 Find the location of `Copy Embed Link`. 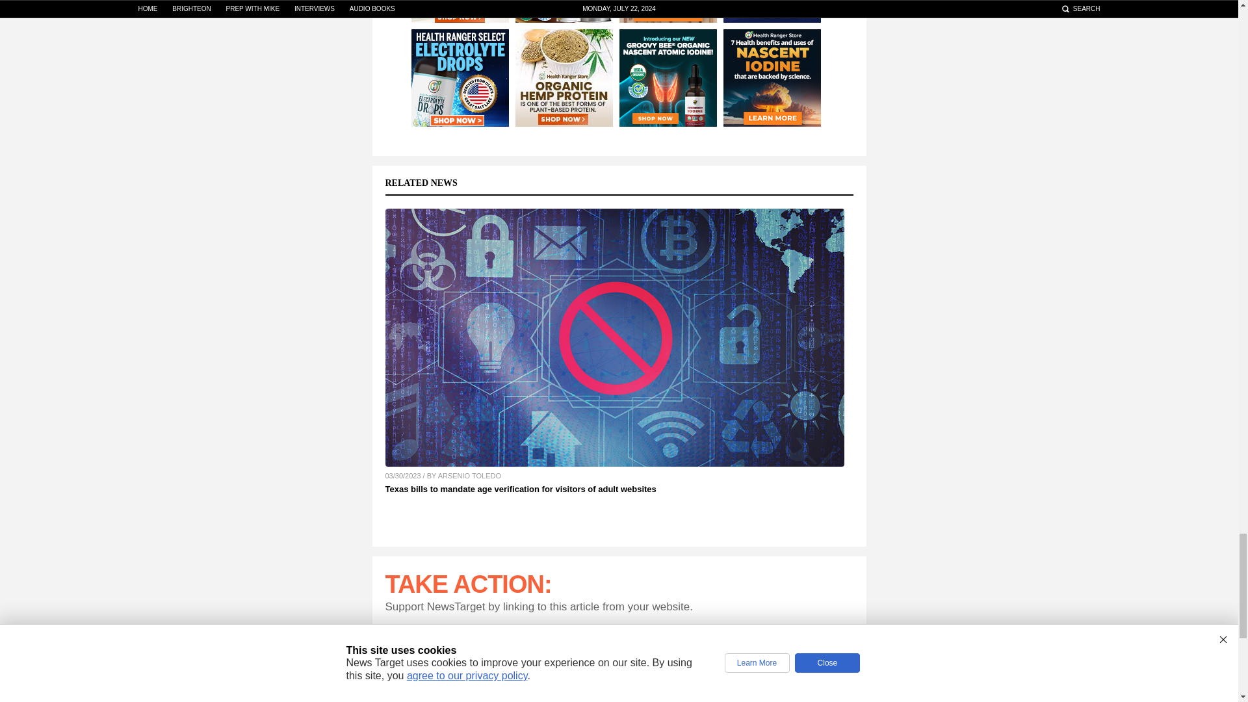

Copy Embed Link is located at coordinates (833, 701).